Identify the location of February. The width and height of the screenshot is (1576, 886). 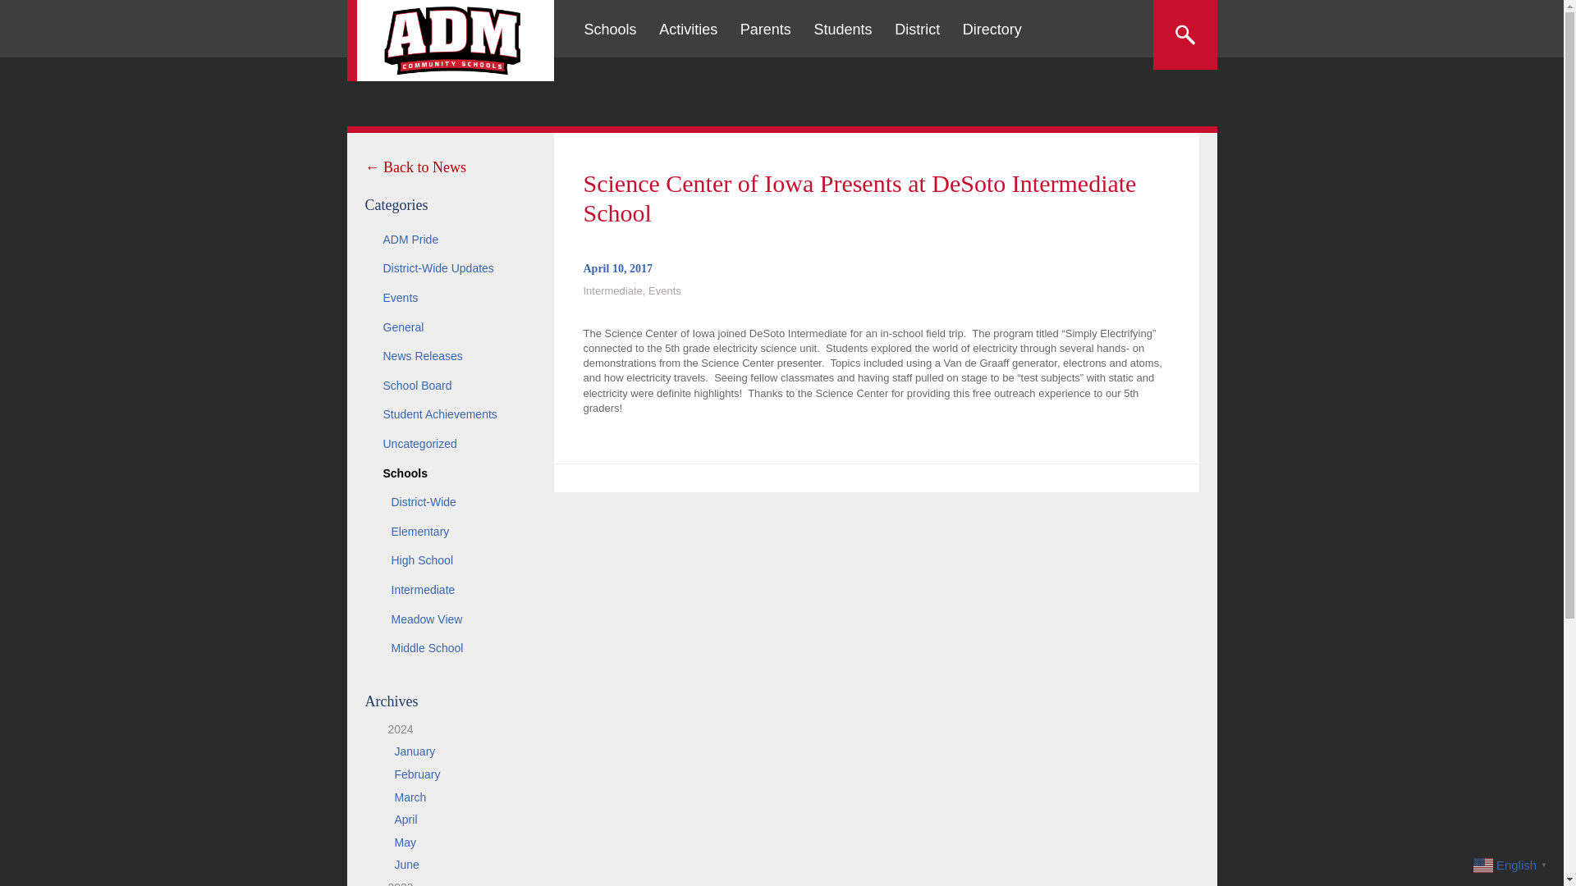
(417, 774).